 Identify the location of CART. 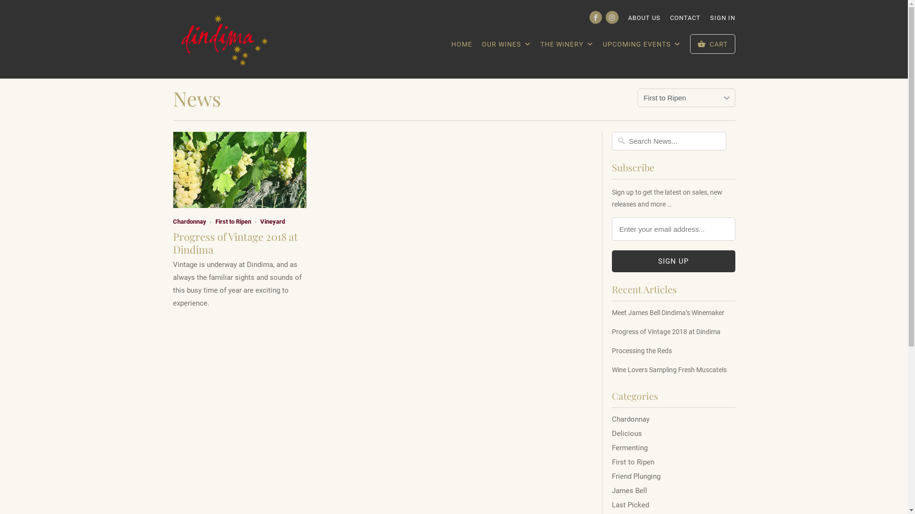
(712, 44).